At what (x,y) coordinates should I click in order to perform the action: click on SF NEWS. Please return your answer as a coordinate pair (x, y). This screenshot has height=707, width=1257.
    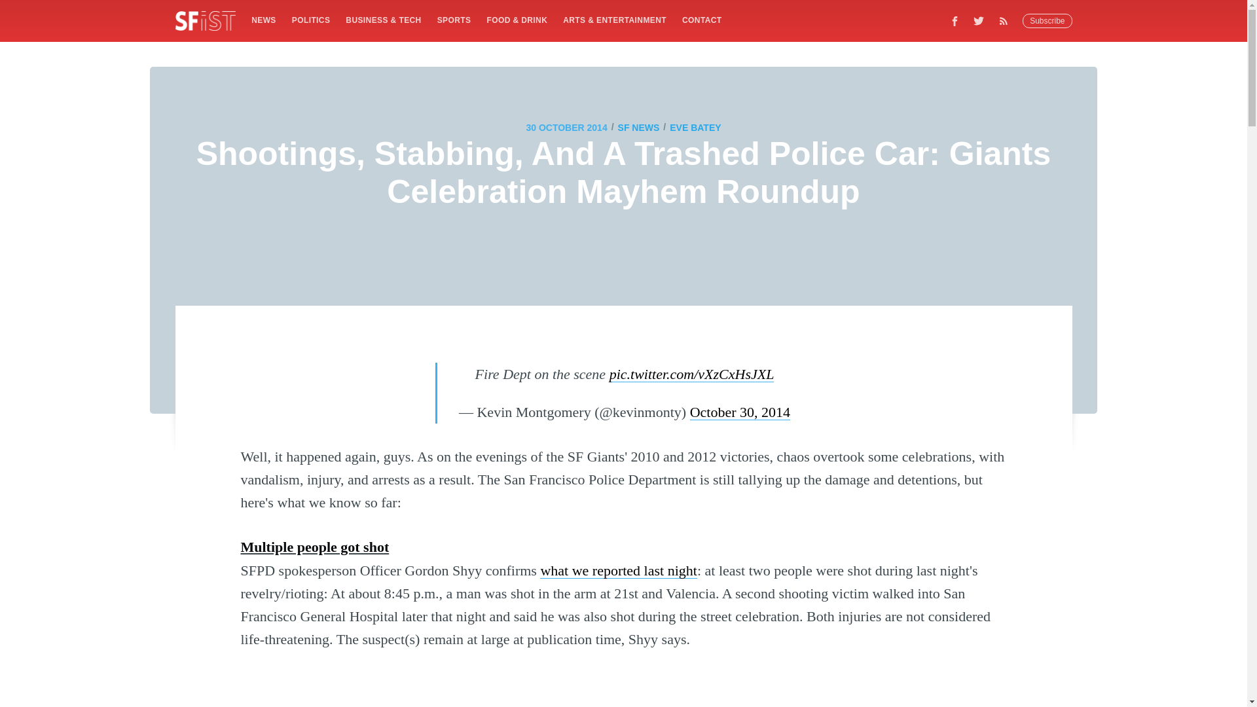
    Looking at the image, I should click on (639, 127).